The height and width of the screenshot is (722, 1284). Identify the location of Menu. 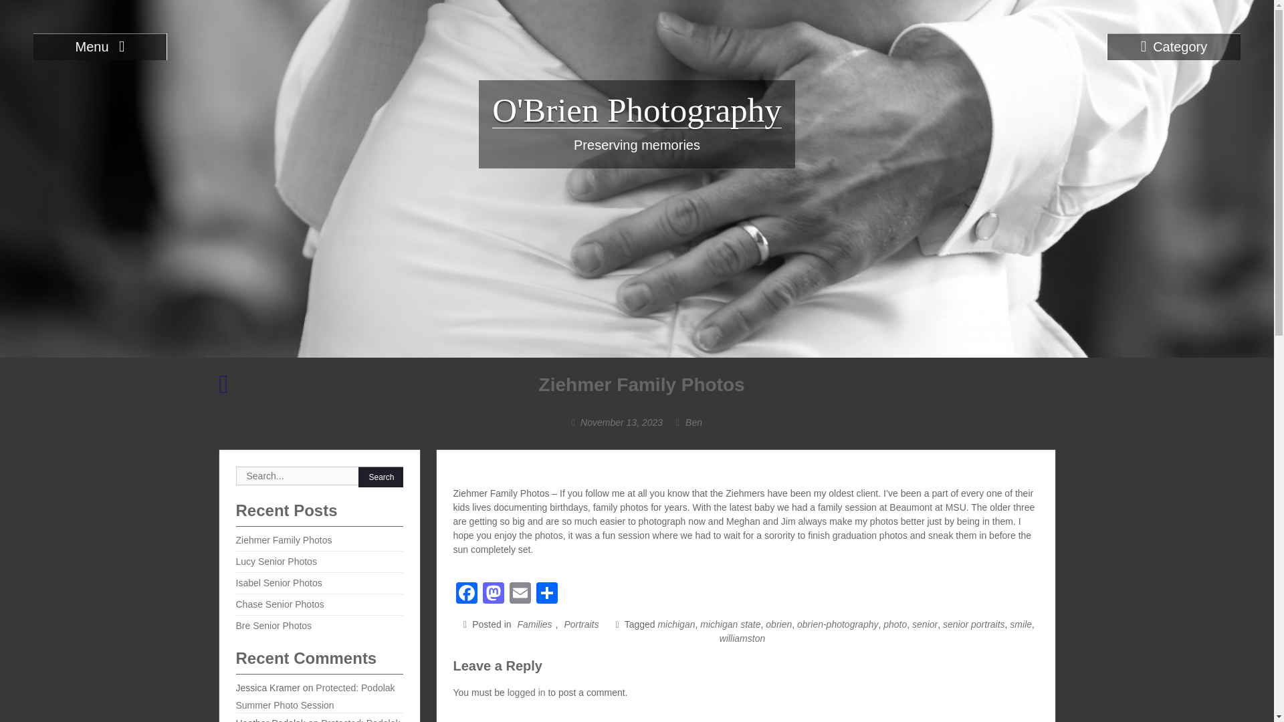
(100, 46).